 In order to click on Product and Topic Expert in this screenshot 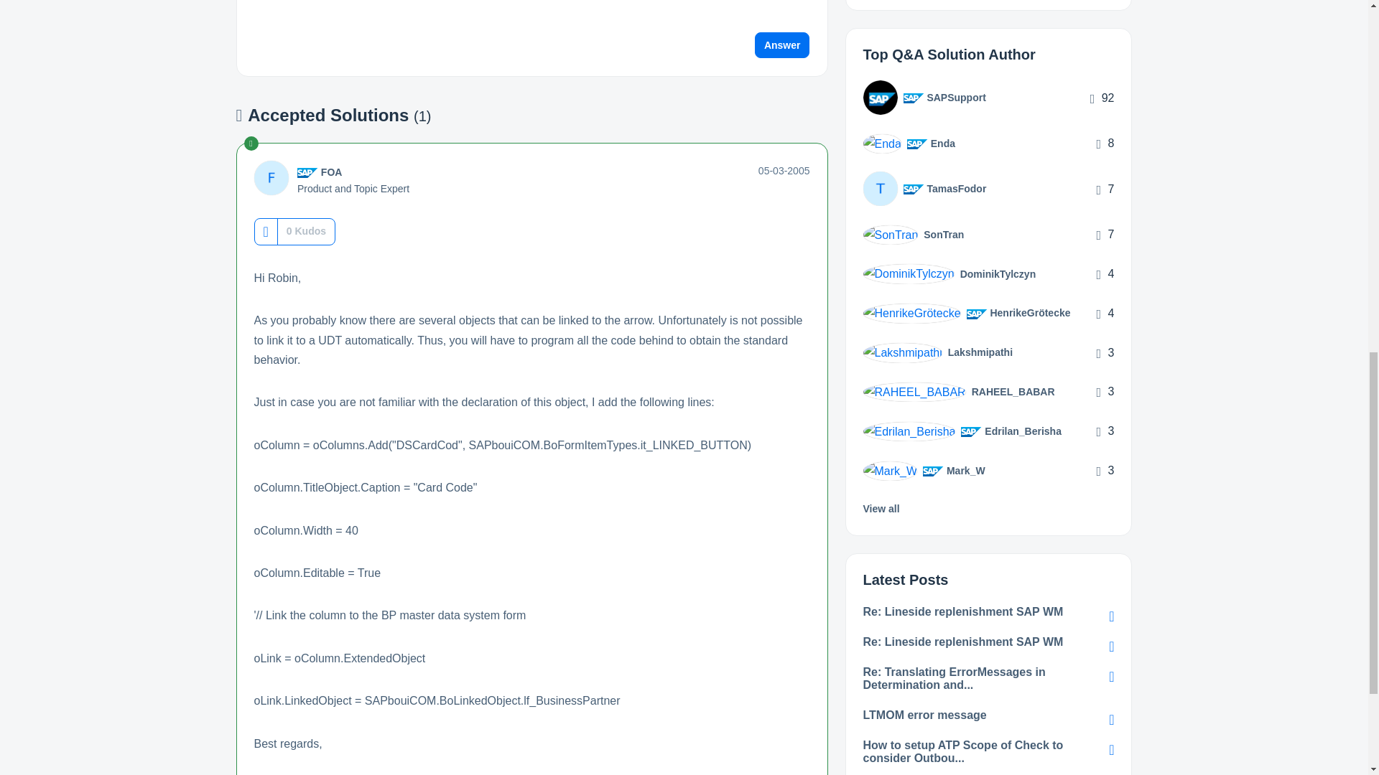, I will do `click(307, 173)`.